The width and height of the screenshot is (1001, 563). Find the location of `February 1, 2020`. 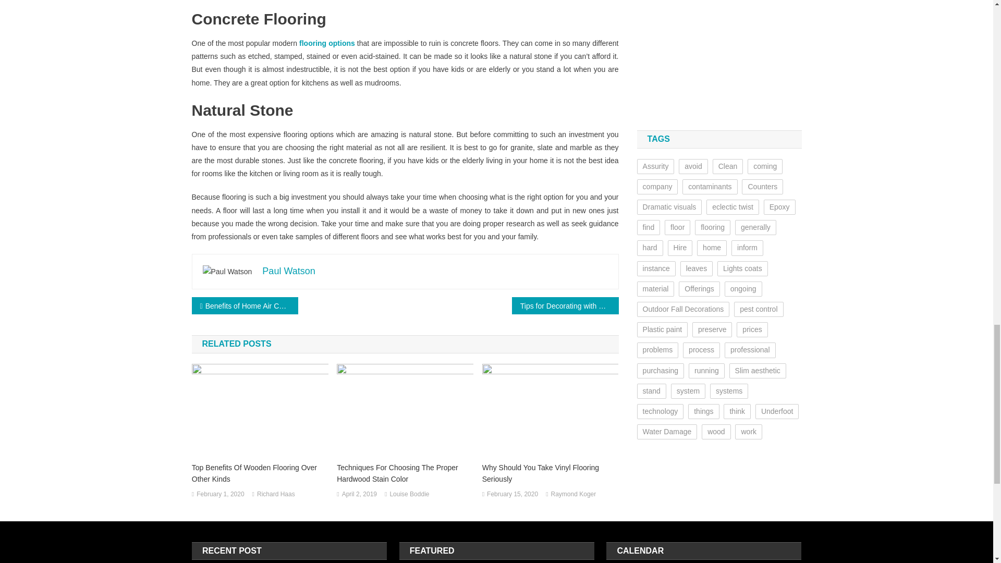

February 1, 2020 is located at coordinates (220, 495).